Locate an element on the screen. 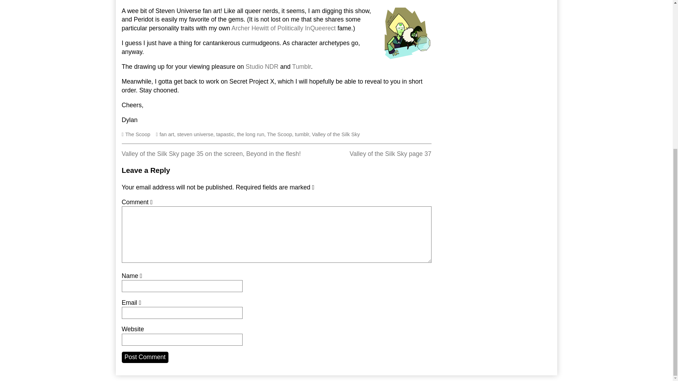 Image resolution: width=678 pixels, height=381 pixels. Post Comment is located at coordinates (250, 134).